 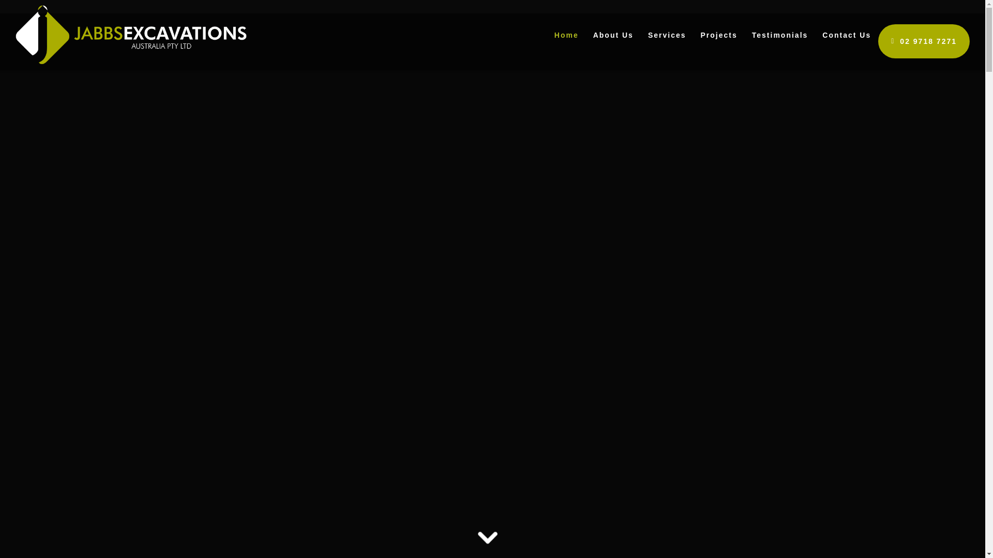 I want to click on 02 9718 7271, so click(x=924, y=41).